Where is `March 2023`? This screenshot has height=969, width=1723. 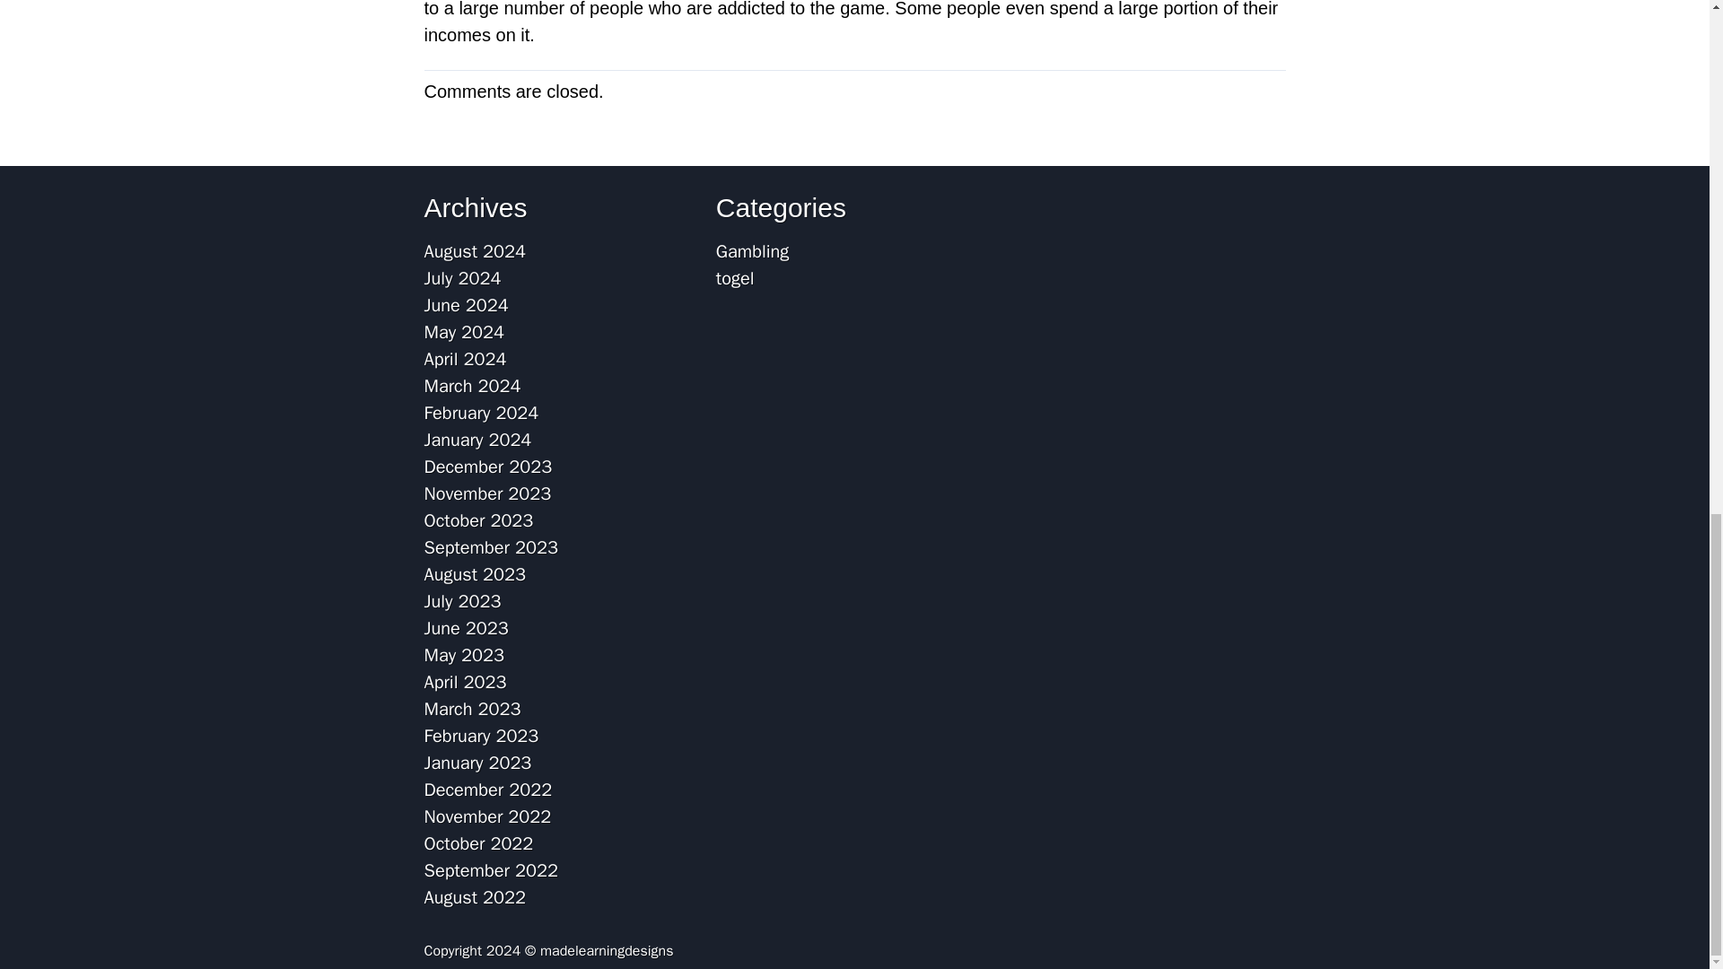 March 2023 is located at coordinates (472, 709).